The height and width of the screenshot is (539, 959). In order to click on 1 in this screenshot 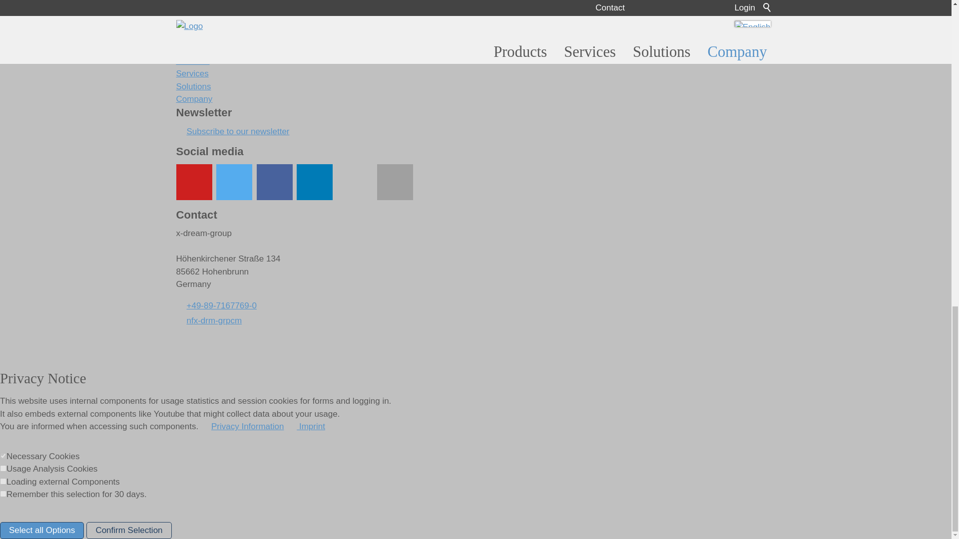, I will do `click(3, 456)`.